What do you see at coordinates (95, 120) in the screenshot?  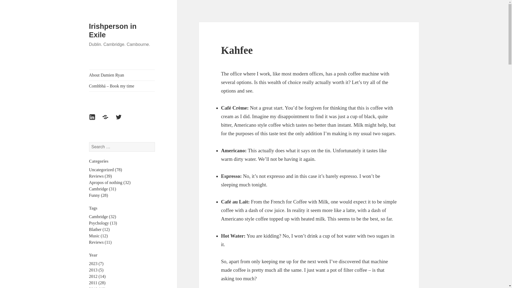 I see `LinkedIn` at bounding box center [95, 120].